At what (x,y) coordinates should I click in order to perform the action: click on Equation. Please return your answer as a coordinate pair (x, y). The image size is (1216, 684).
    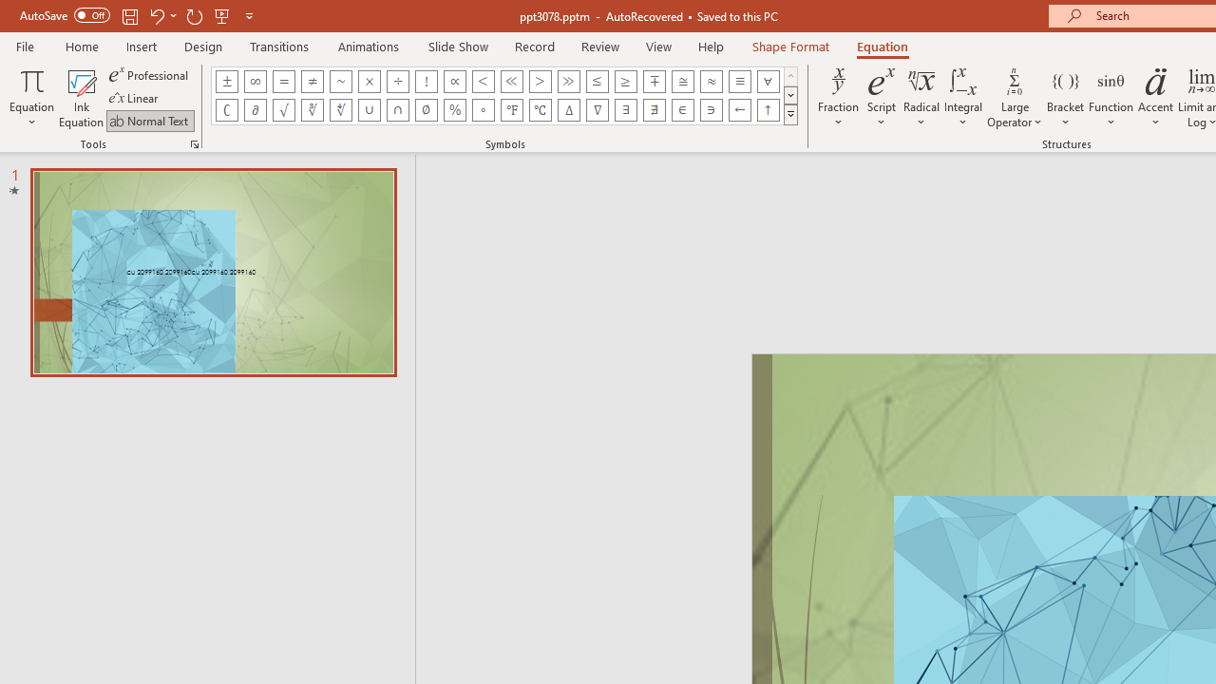
    Looking at the image, I should click on (882, 46).